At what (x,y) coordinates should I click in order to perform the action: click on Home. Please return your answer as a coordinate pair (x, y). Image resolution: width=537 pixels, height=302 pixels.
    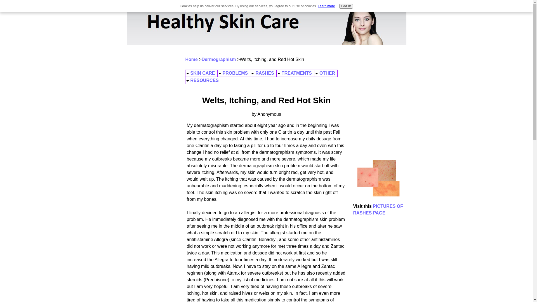
    Looking at the image, I should click on (191, 59).